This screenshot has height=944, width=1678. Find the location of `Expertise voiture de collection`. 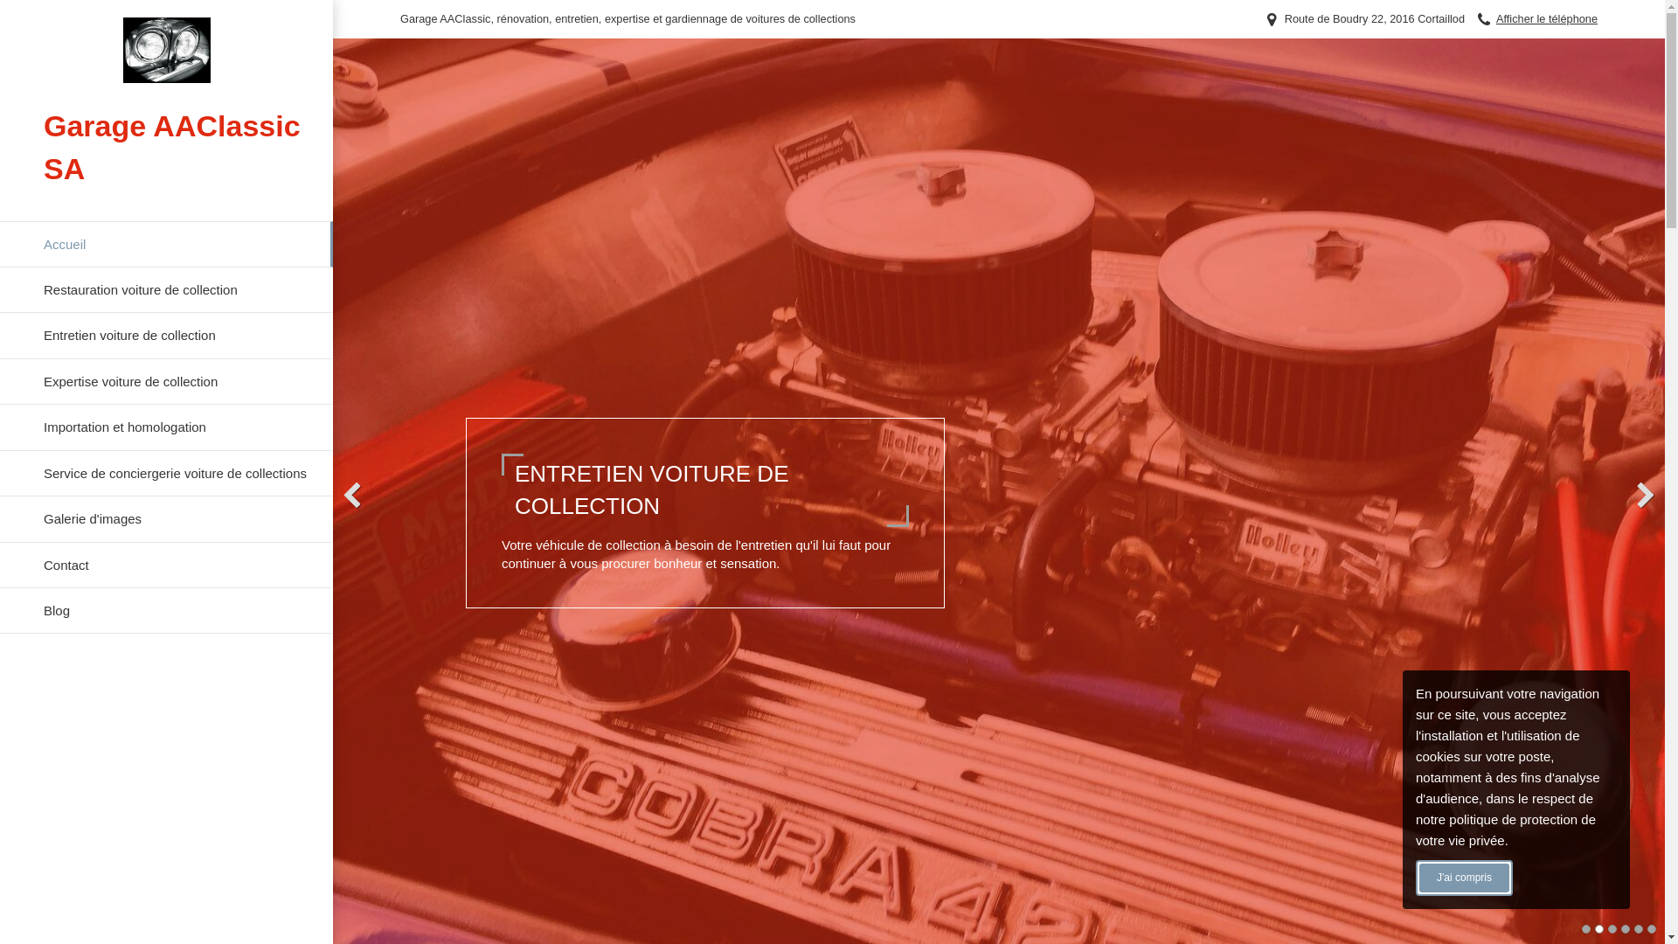

Expertise voiture de collection is located at coordinates (166, 382).